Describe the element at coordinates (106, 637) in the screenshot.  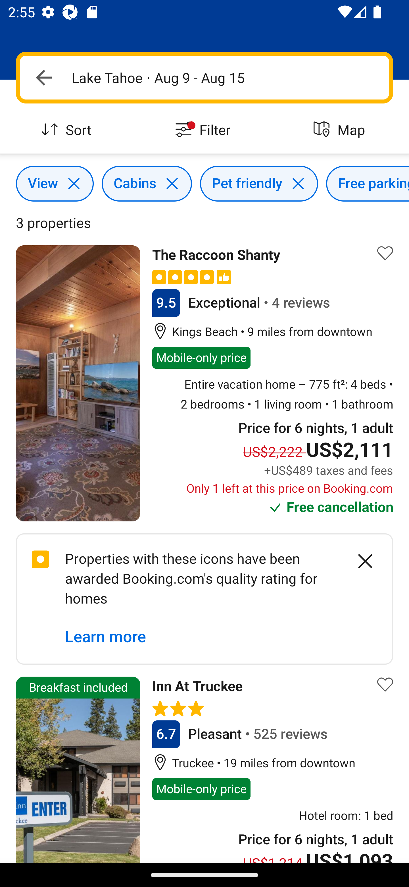
I see `Learn more` at that location.